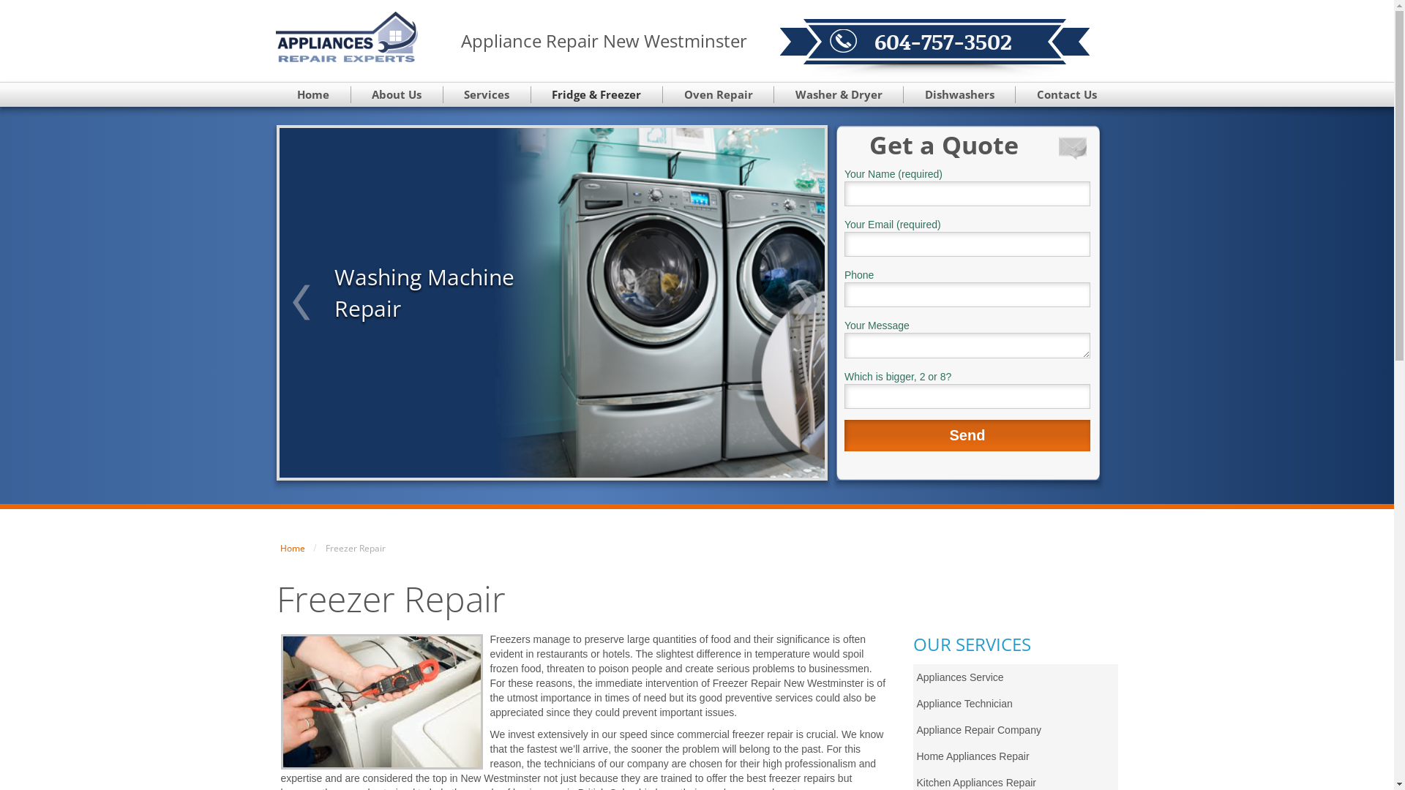 This screenshot has width=1405, height=790. Describe the element at coordinates (1016, 756) in the screenshot. I see `Home Appliances Repair` at that location.